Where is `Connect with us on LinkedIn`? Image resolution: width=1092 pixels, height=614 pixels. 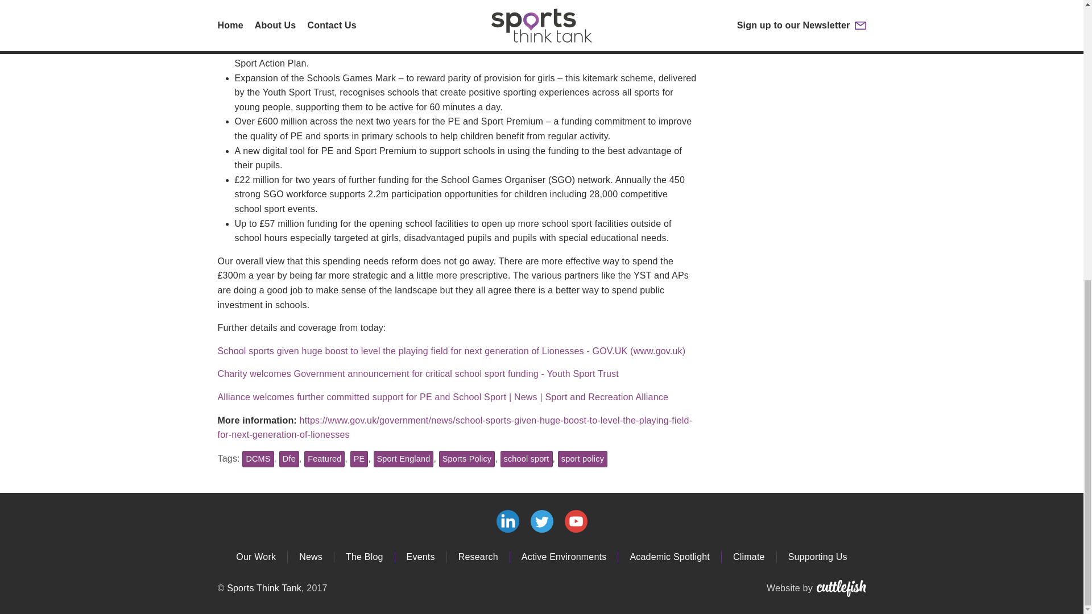
Connect with us on LinkedIn is located at coordinates (507, 521).